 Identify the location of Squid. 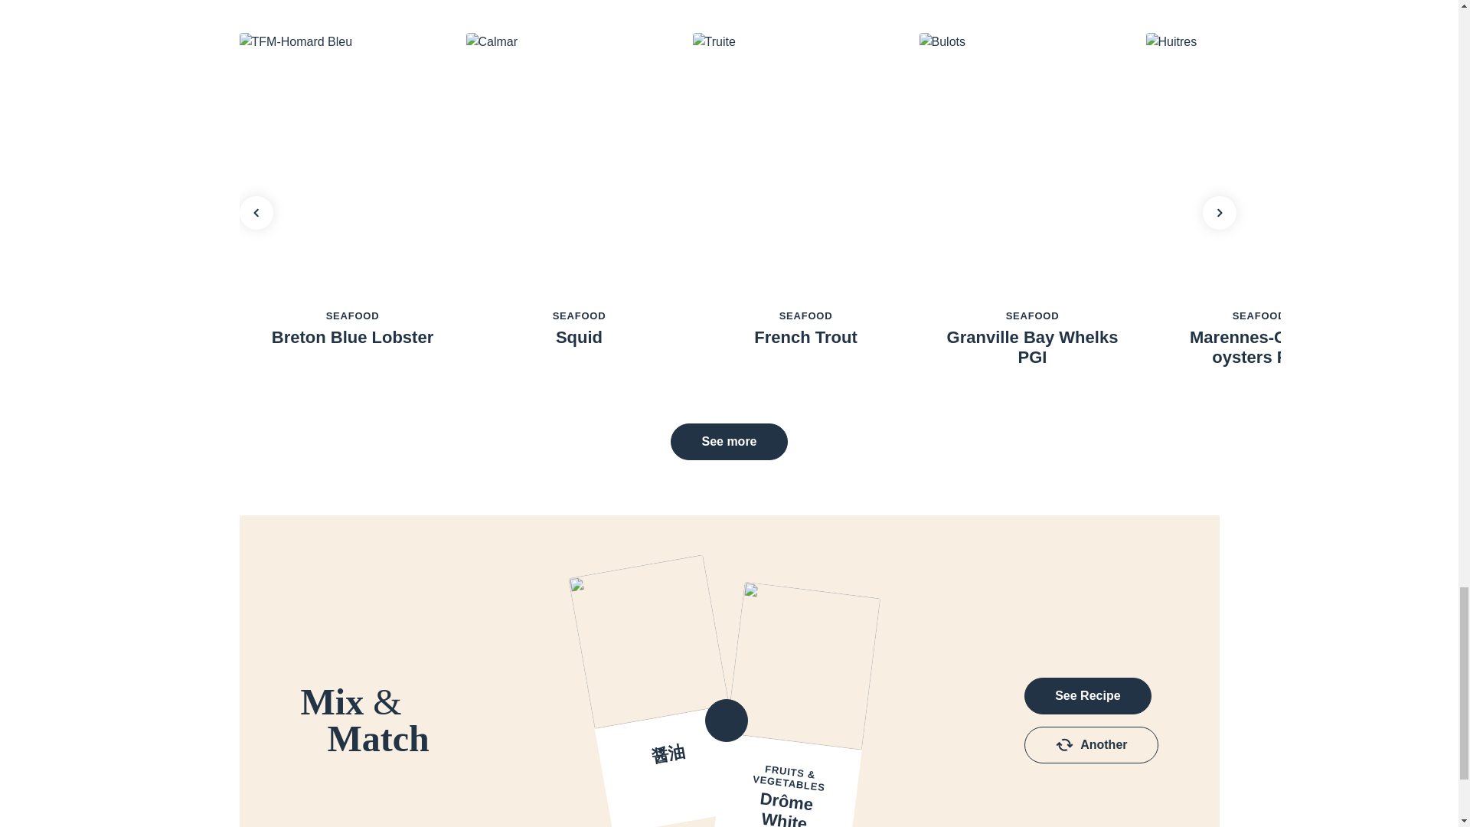
(579, 337).